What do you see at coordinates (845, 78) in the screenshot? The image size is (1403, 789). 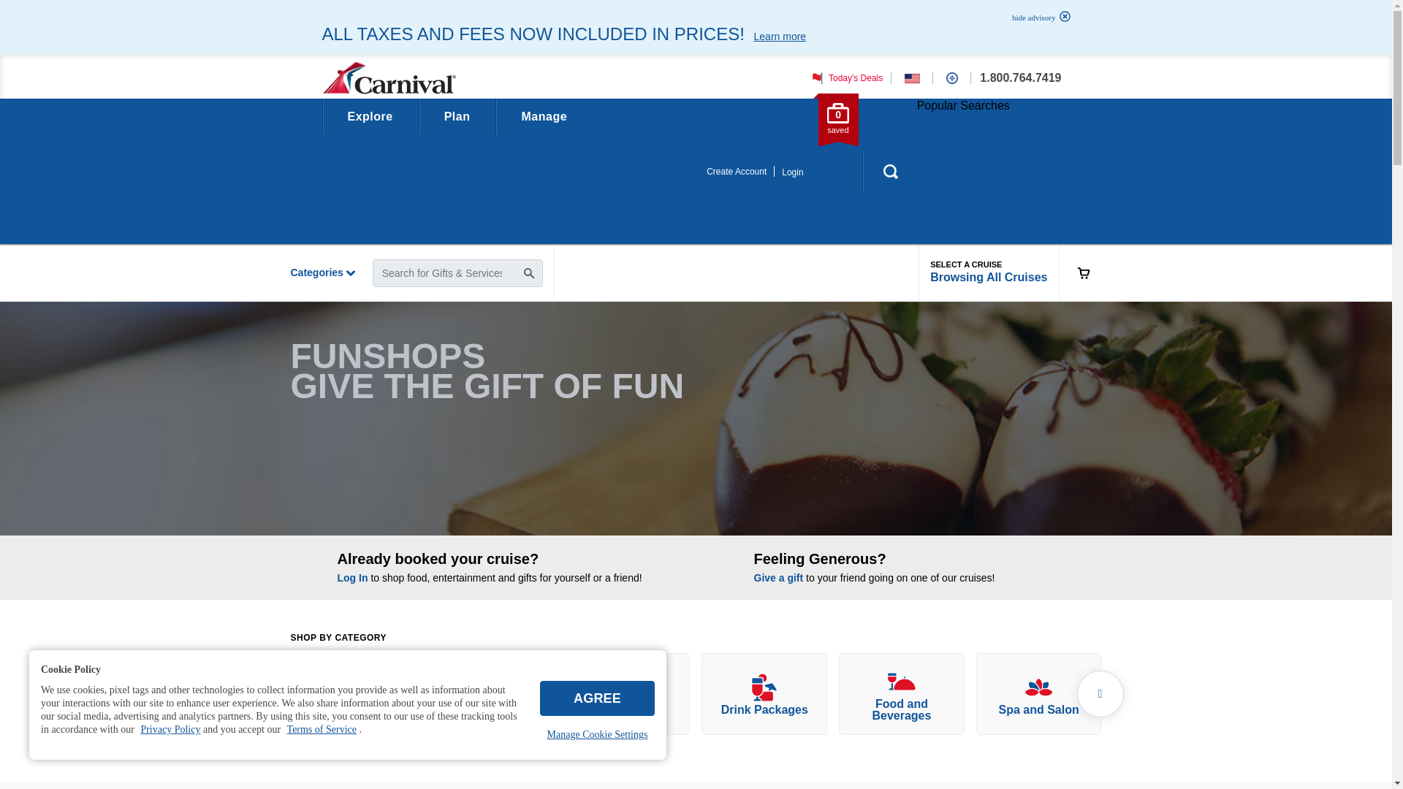 I see `Today's Deals` at bounding box center [845, 78].